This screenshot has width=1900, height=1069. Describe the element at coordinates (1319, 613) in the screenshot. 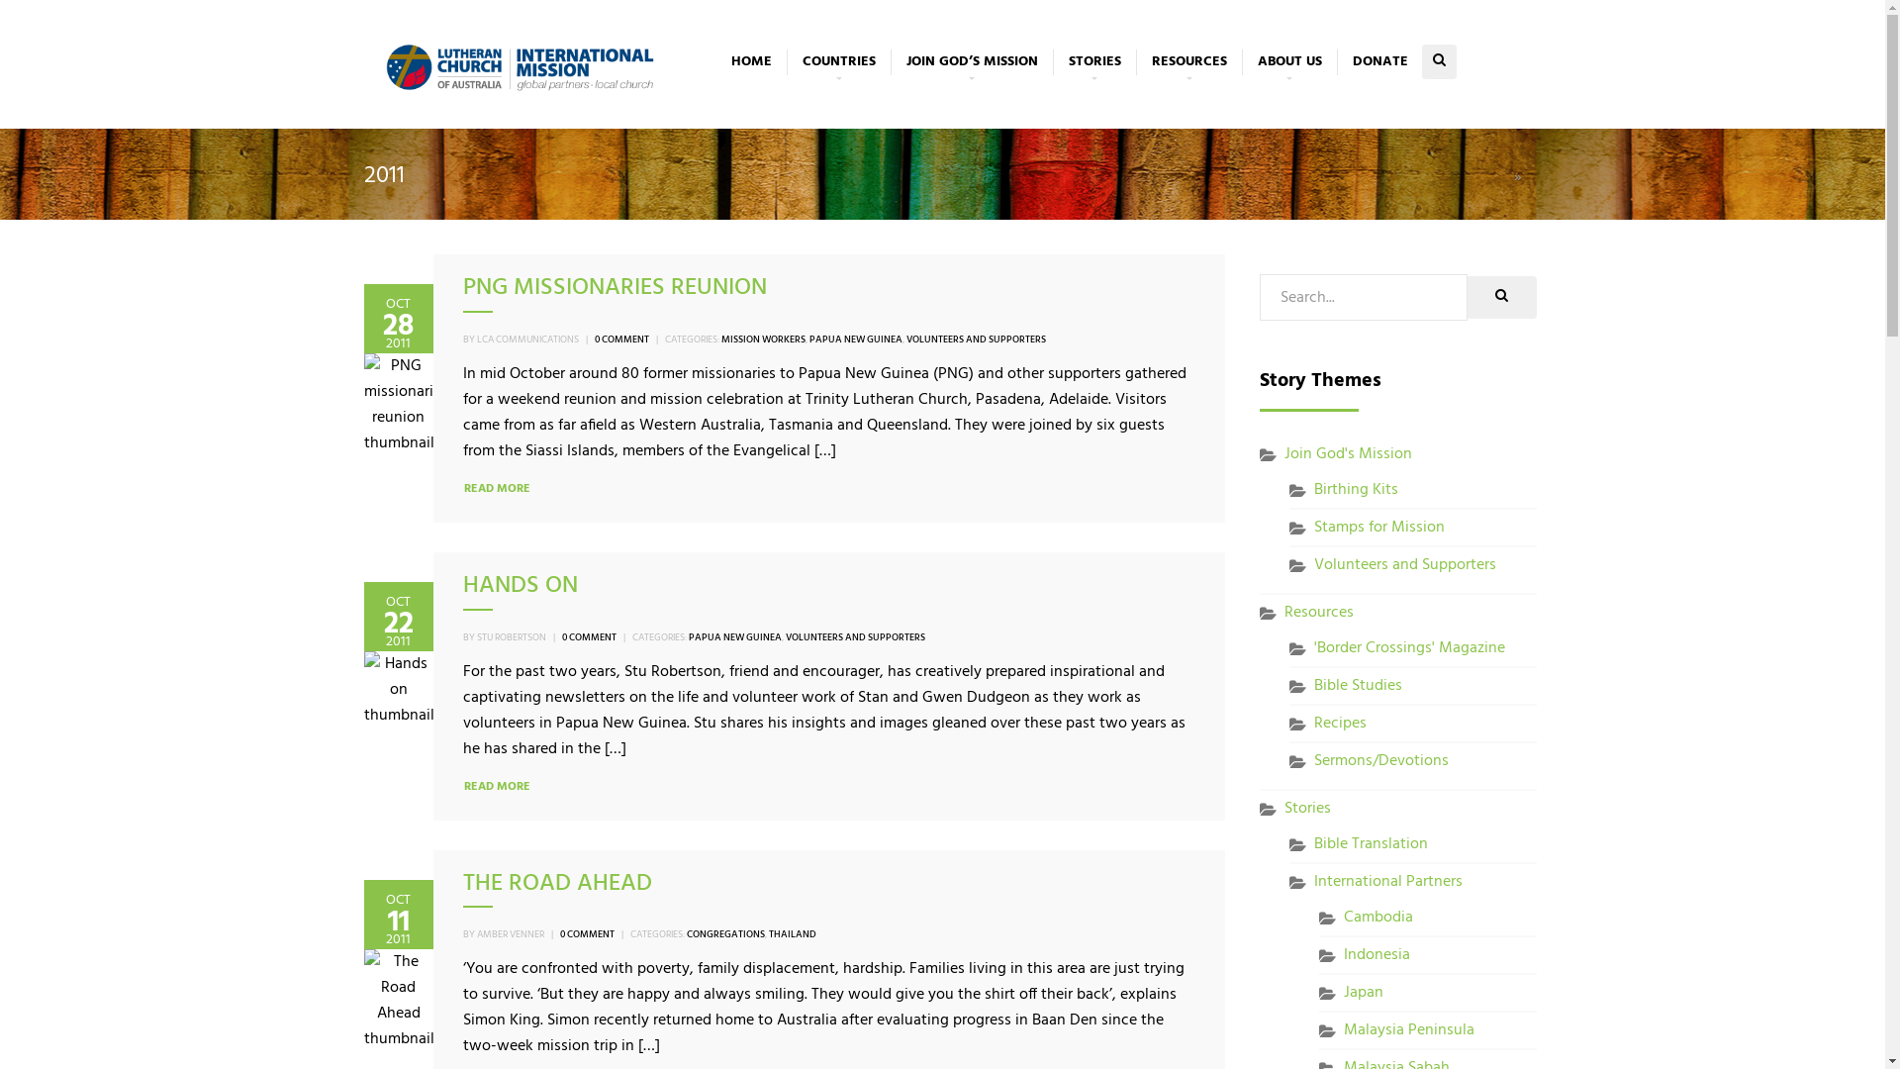

I see `Resources` at that location.